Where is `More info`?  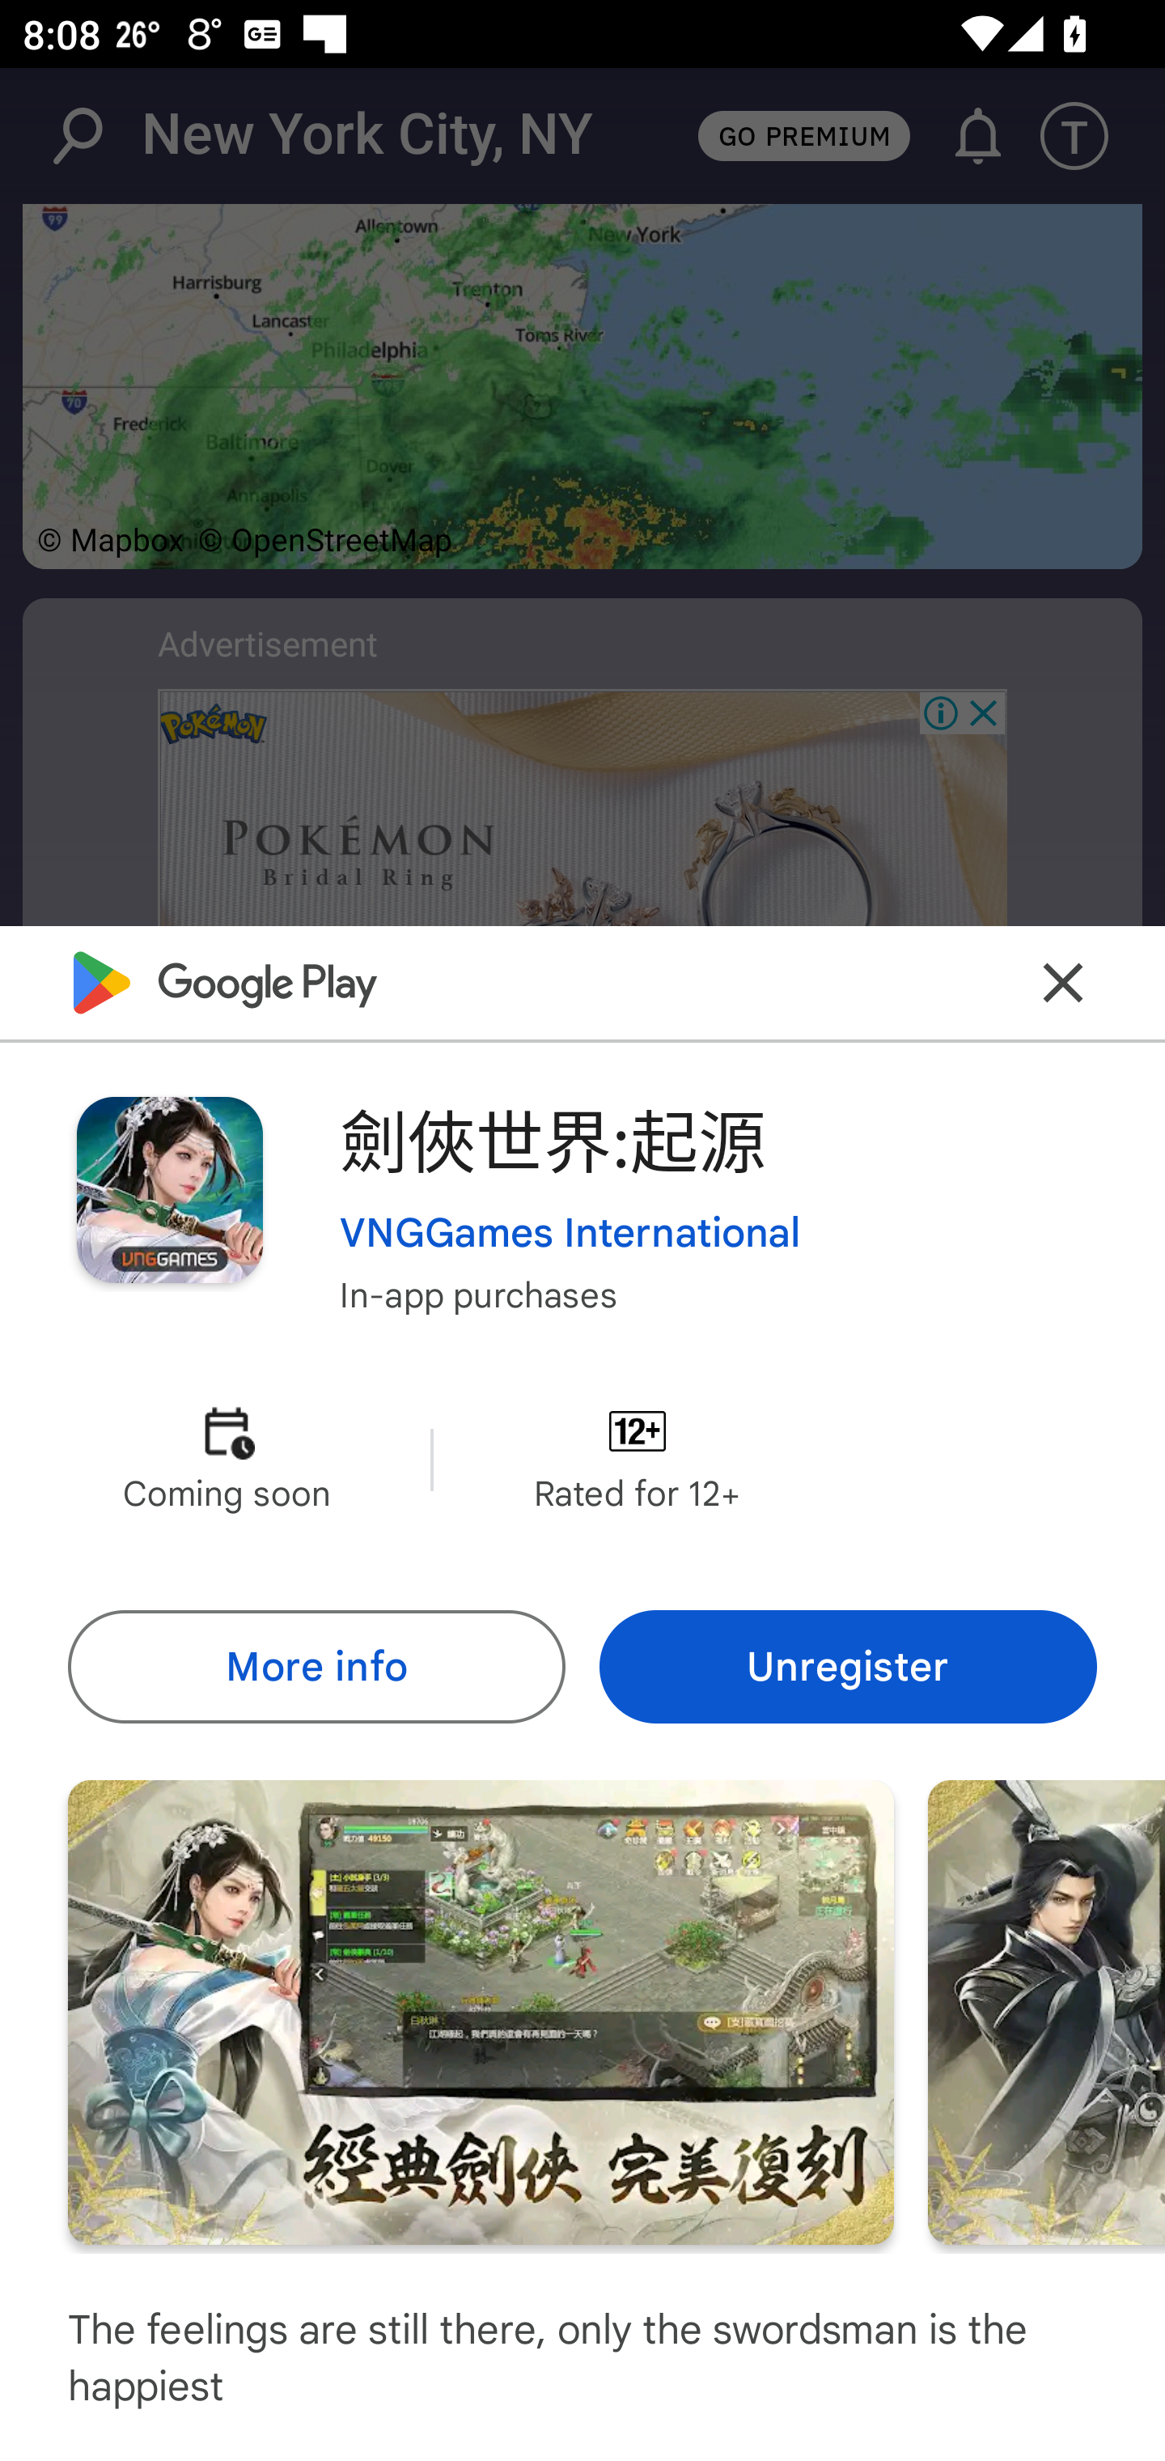
More info is located at coordinates (316, 1666).